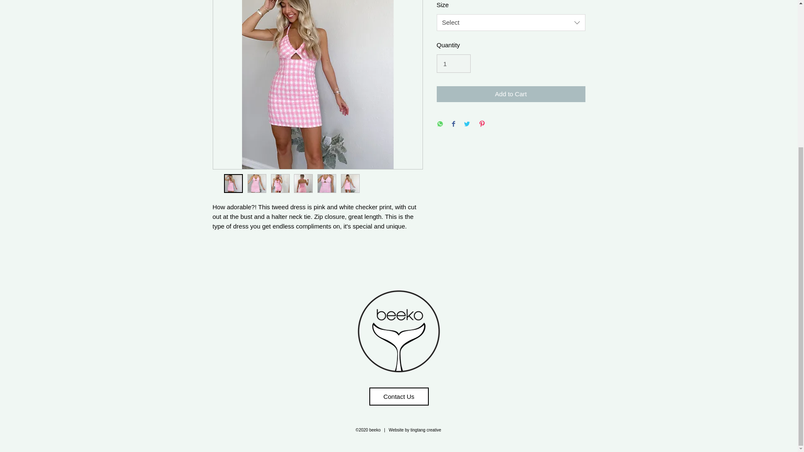 Image resolution: width=804 pixels, height=452 pixels. Describe the element at coordinates (399, 396) in the screenshot. I see `Contact Us` at that location.